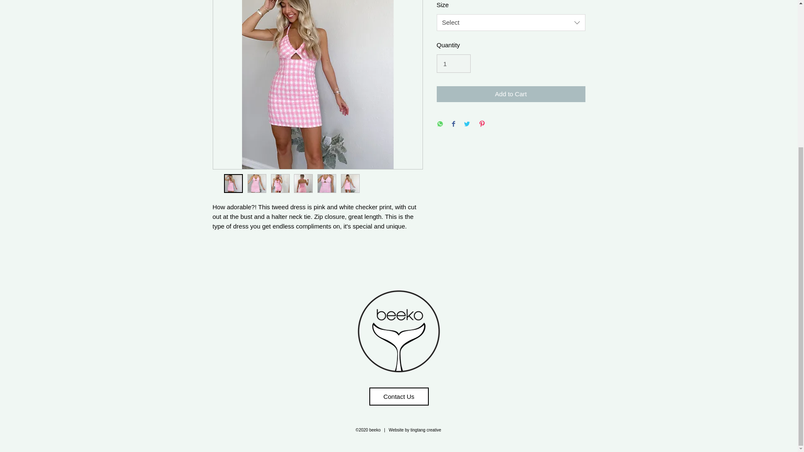 Image resolution: width=804 pixels, height=452 pixels. Describe the element at coordinates (399, 396) in the screenshot. I see `Contact Us` at that location.